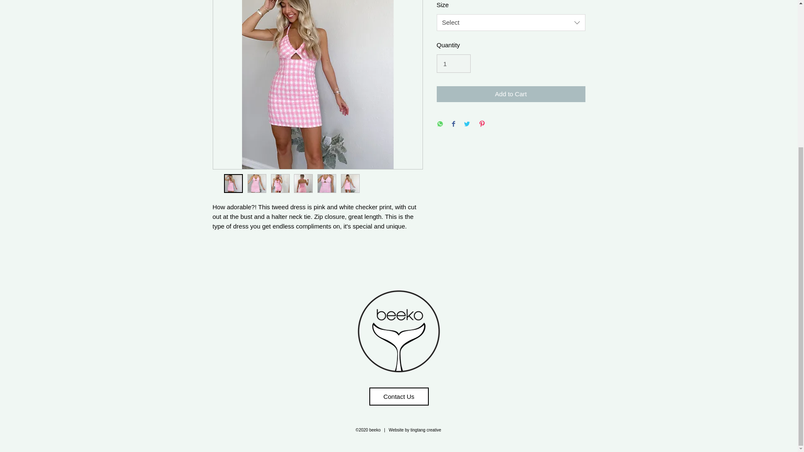 Image resolution: width=804 pixels, height=452 pixels. Describe the element at coordinates (399, 396) in the screenshot. I see `Contact Us` at that location.